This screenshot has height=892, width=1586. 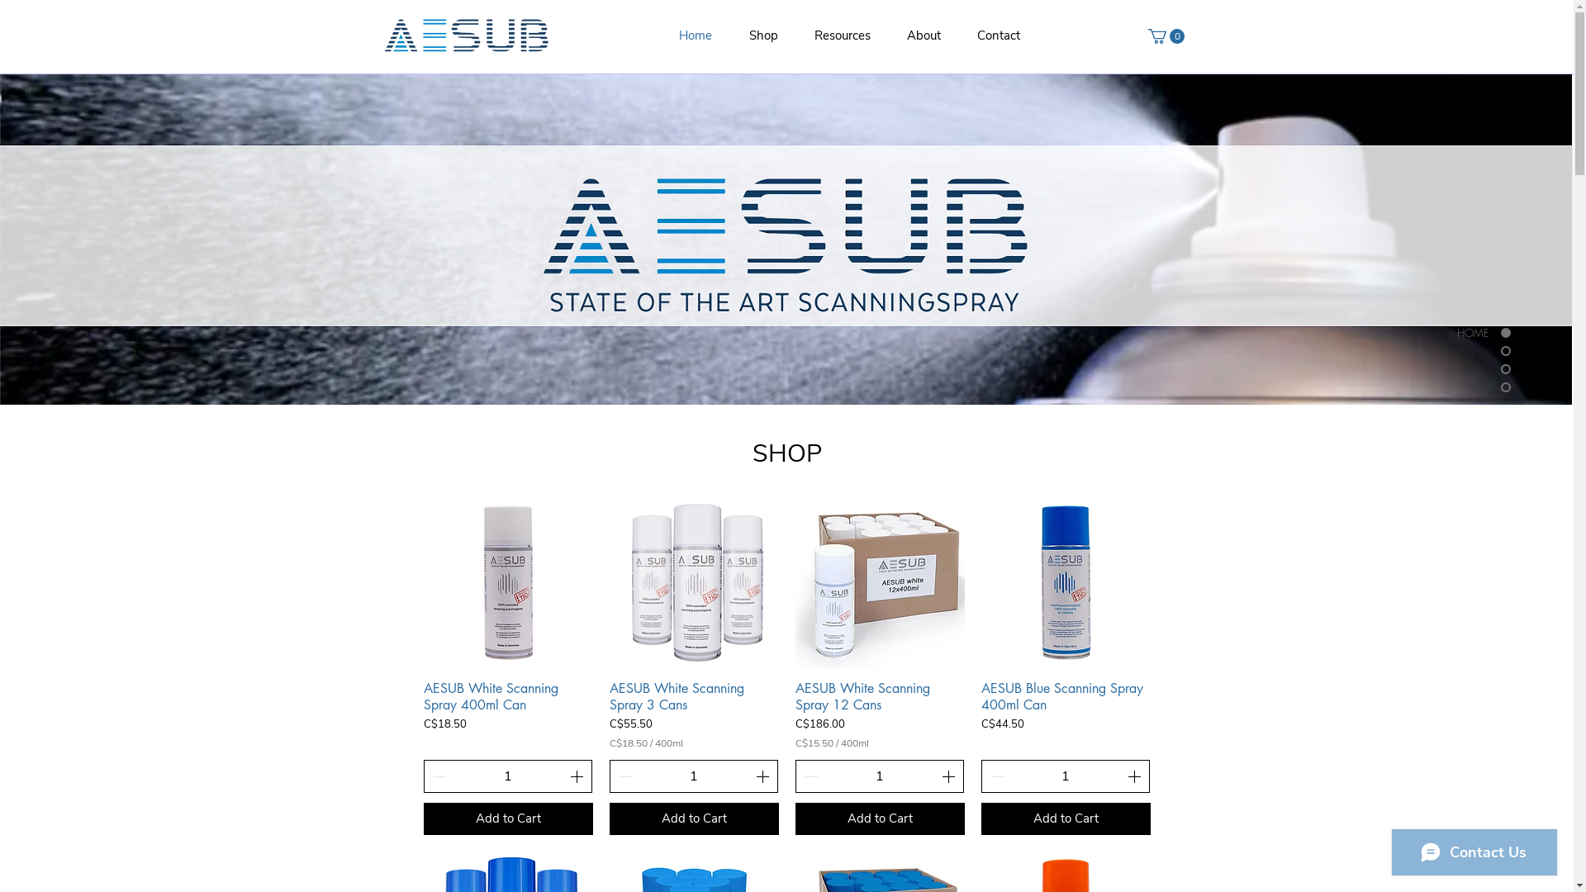 I want to click on Contact, so click(x=998, y=36).